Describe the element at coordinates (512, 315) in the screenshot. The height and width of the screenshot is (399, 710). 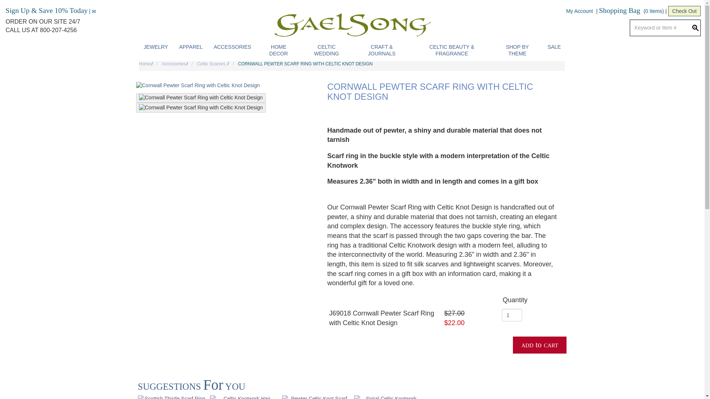
I see `1` at that location.